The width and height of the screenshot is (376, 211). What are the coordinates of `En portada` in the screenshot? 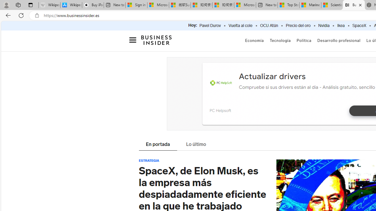 It's located at (158, 145).